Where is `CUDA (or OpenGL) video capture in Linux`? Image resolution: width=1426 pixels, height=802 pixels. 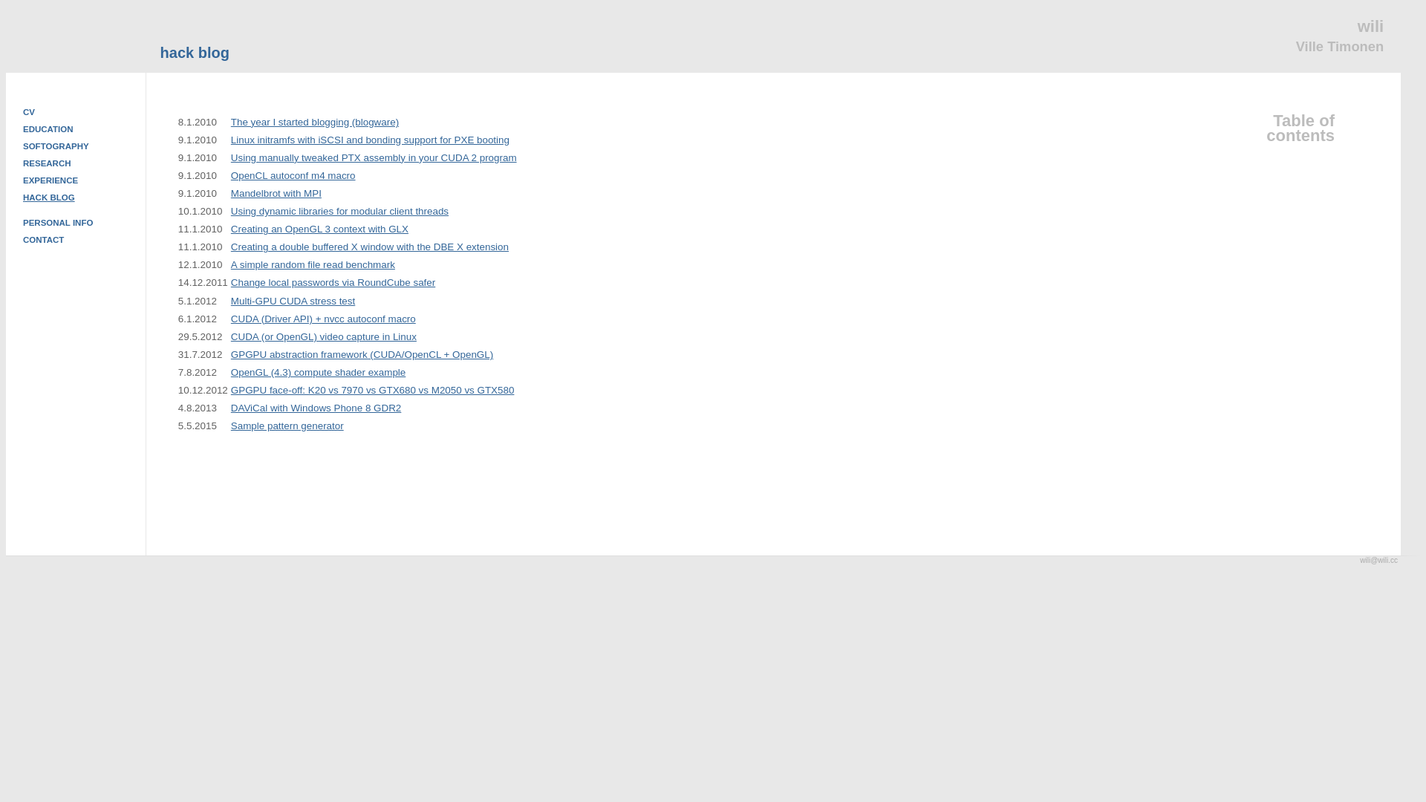 CUDA (or OpenGL) video capture in Linux is located at coordinates (324, 337).